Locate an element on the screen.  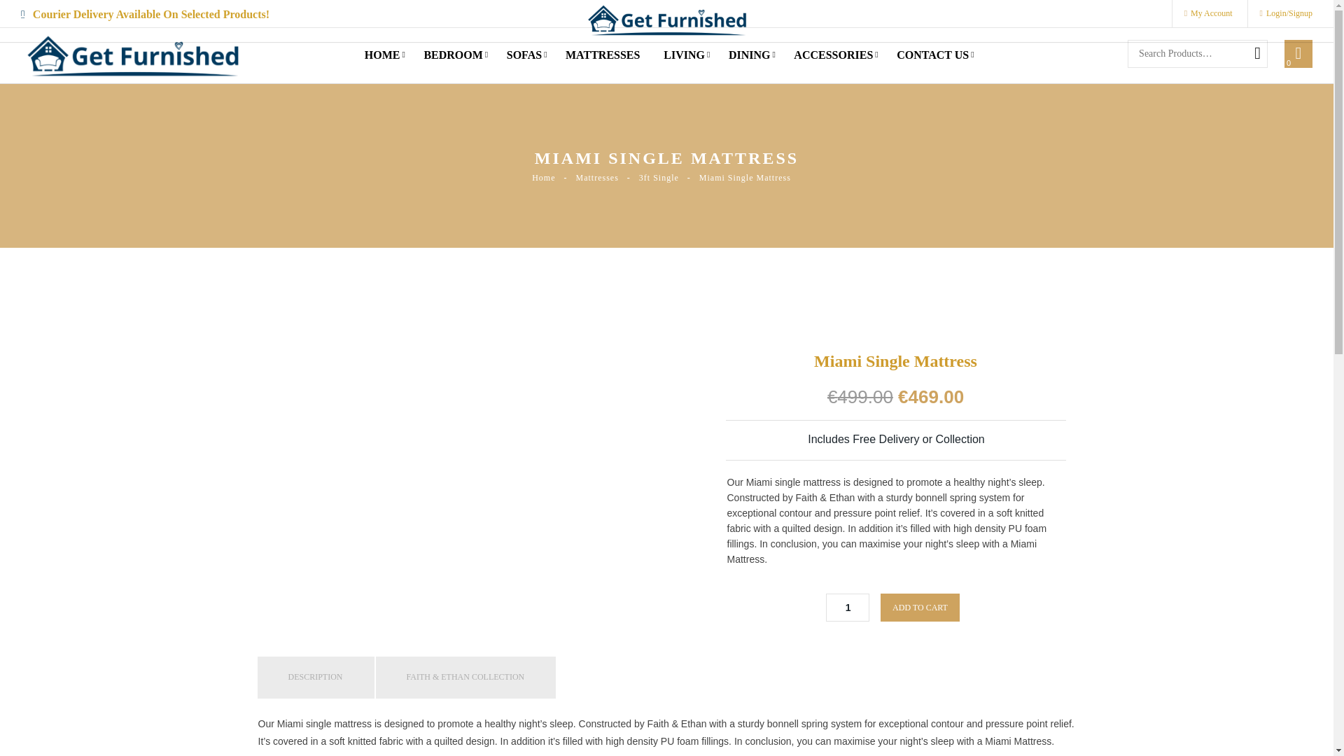
1 is located at coordinates (848, 607).